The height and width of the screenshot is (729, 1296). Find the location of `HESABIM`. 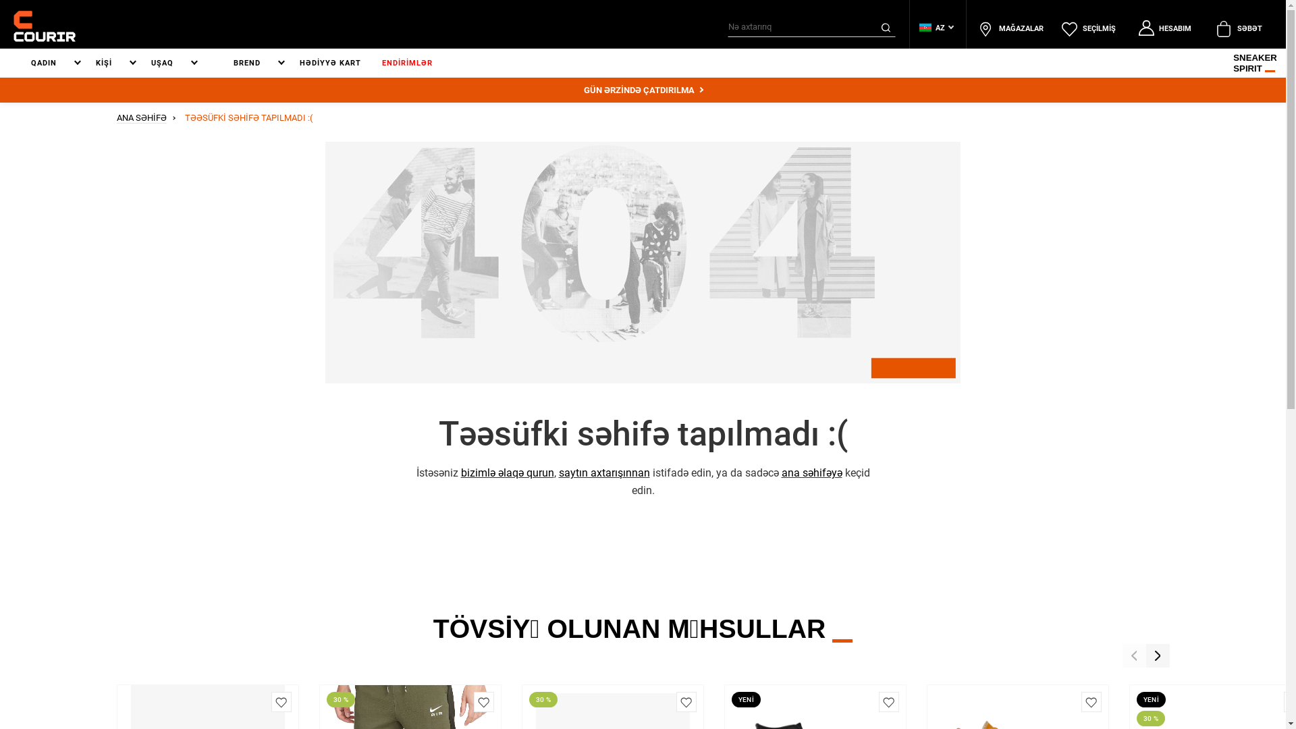

HESABIM is located at coordinates (1163, 28).